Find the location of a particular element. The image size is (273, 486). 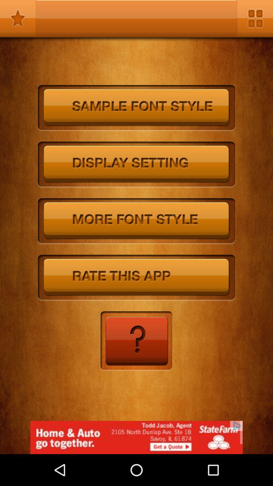

display setting button is located at coordinates (136, 165).